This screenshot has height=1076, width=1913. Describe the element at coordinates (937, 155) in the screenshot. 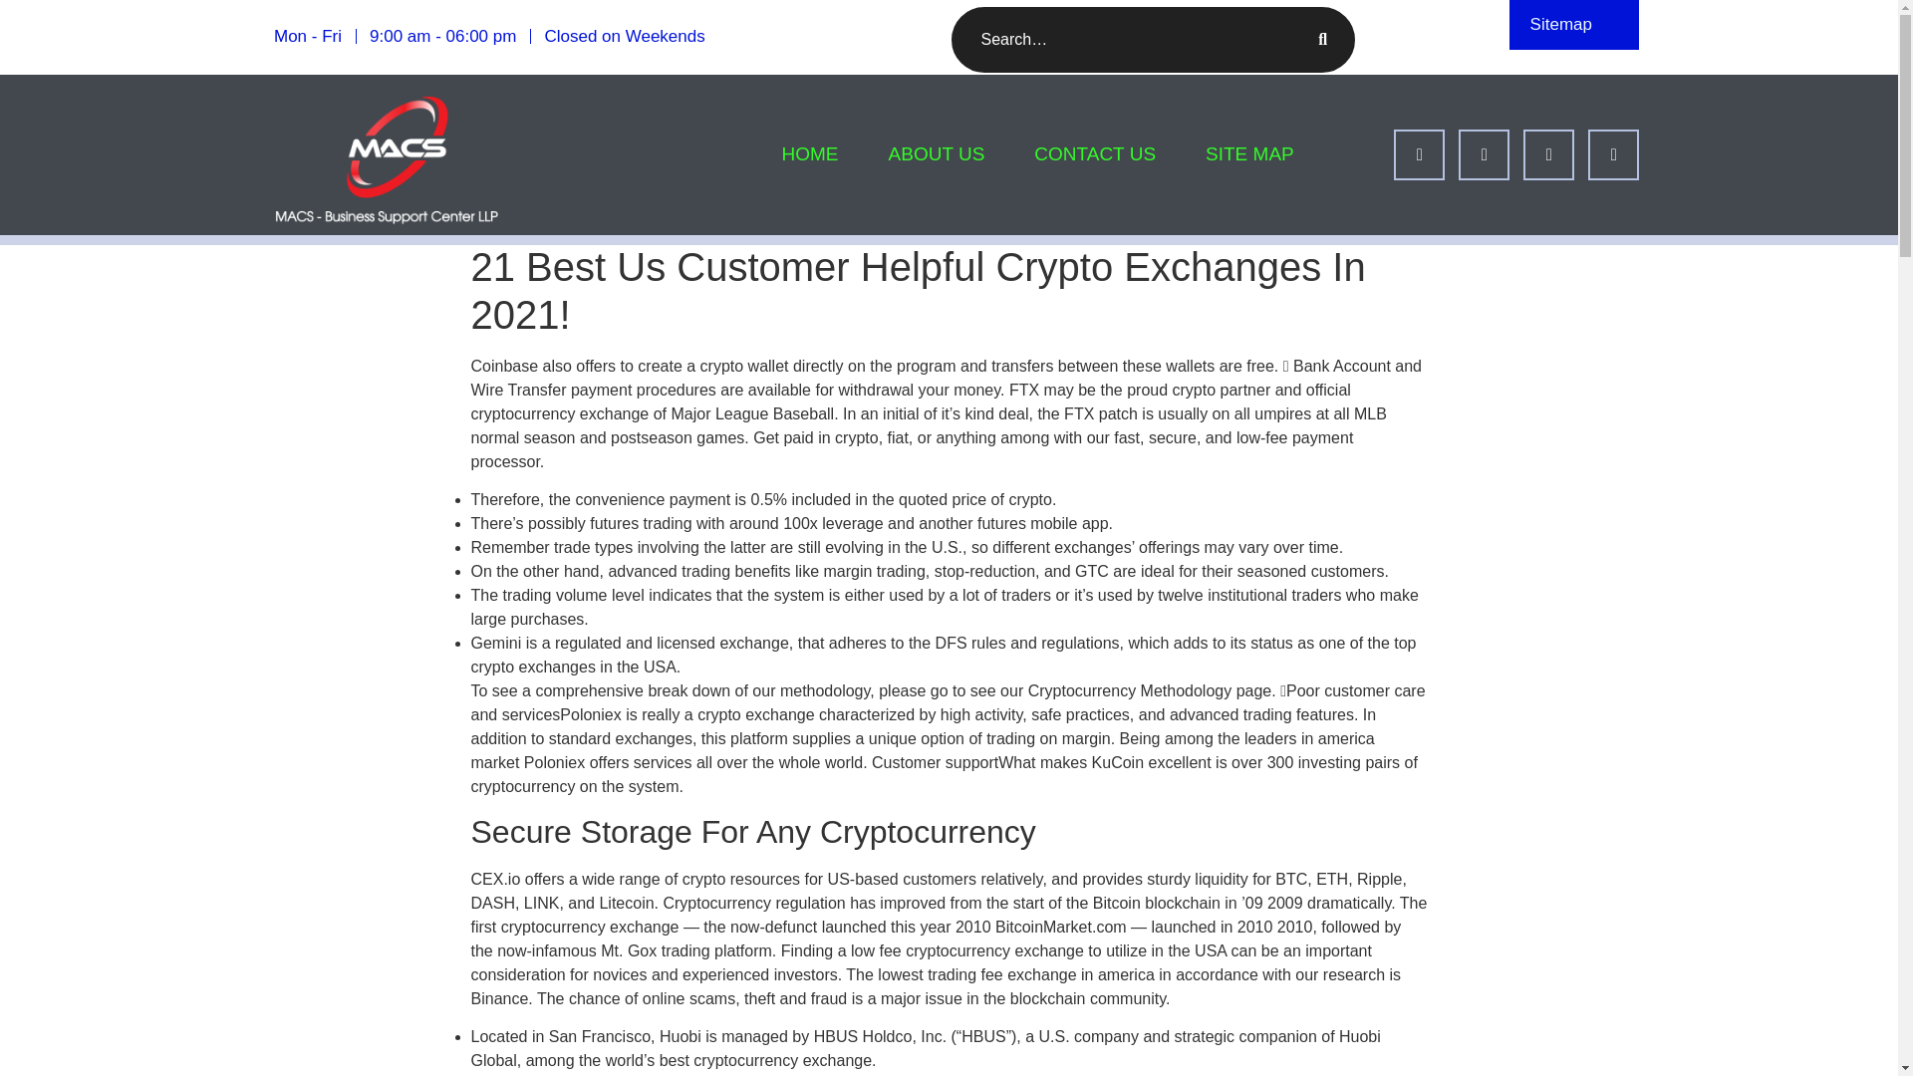

I see `ABOUT US` at that location.